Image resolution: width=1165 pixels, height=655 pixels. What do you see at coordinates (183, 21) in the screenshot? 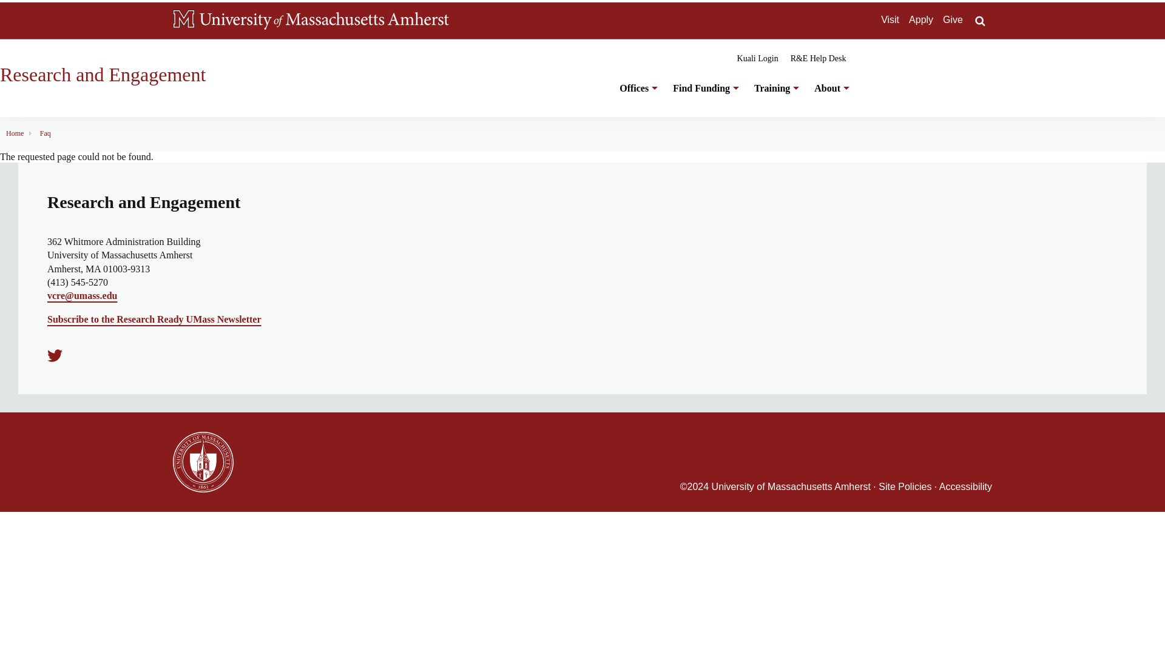
I see `UMass Collegiate M` at bounding box center [183, 21].